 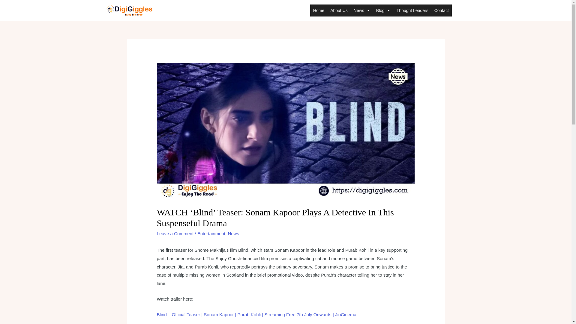 I want to click on Thought Leaders, so click(x=412, y=10).